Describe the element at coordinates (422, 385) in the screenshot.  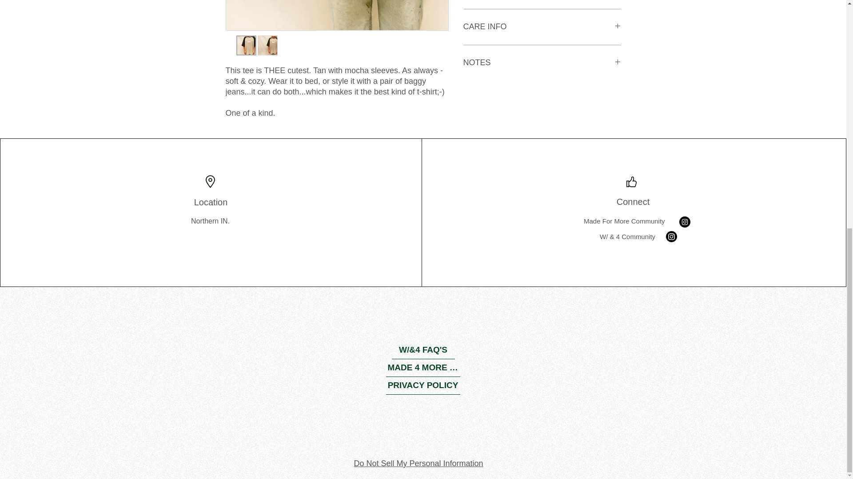
I see `PRIVACY POLICY` at that location.